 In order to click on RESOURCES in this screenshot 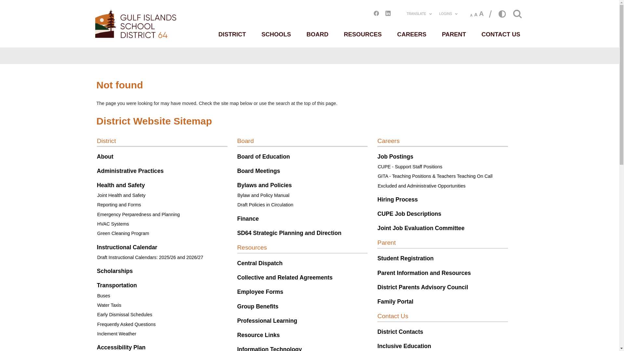, I will do `click(454, 43)`.